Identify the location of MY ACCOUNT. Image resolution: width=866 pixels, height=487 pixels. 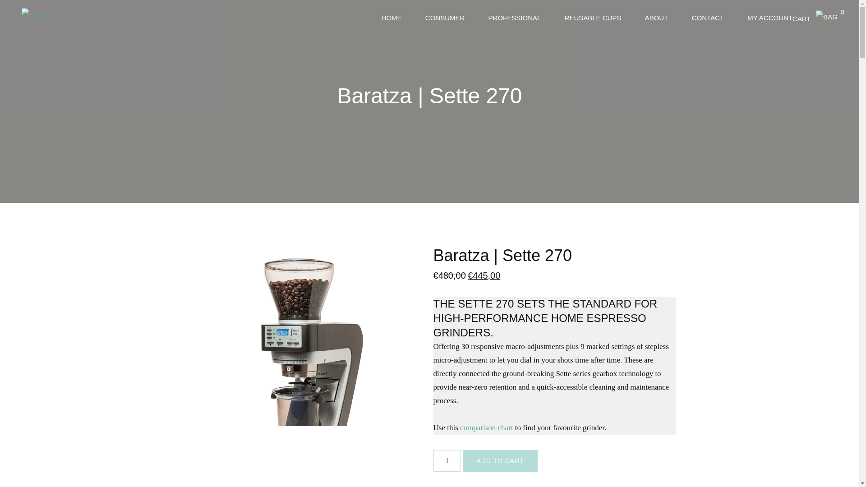
(769, 18).